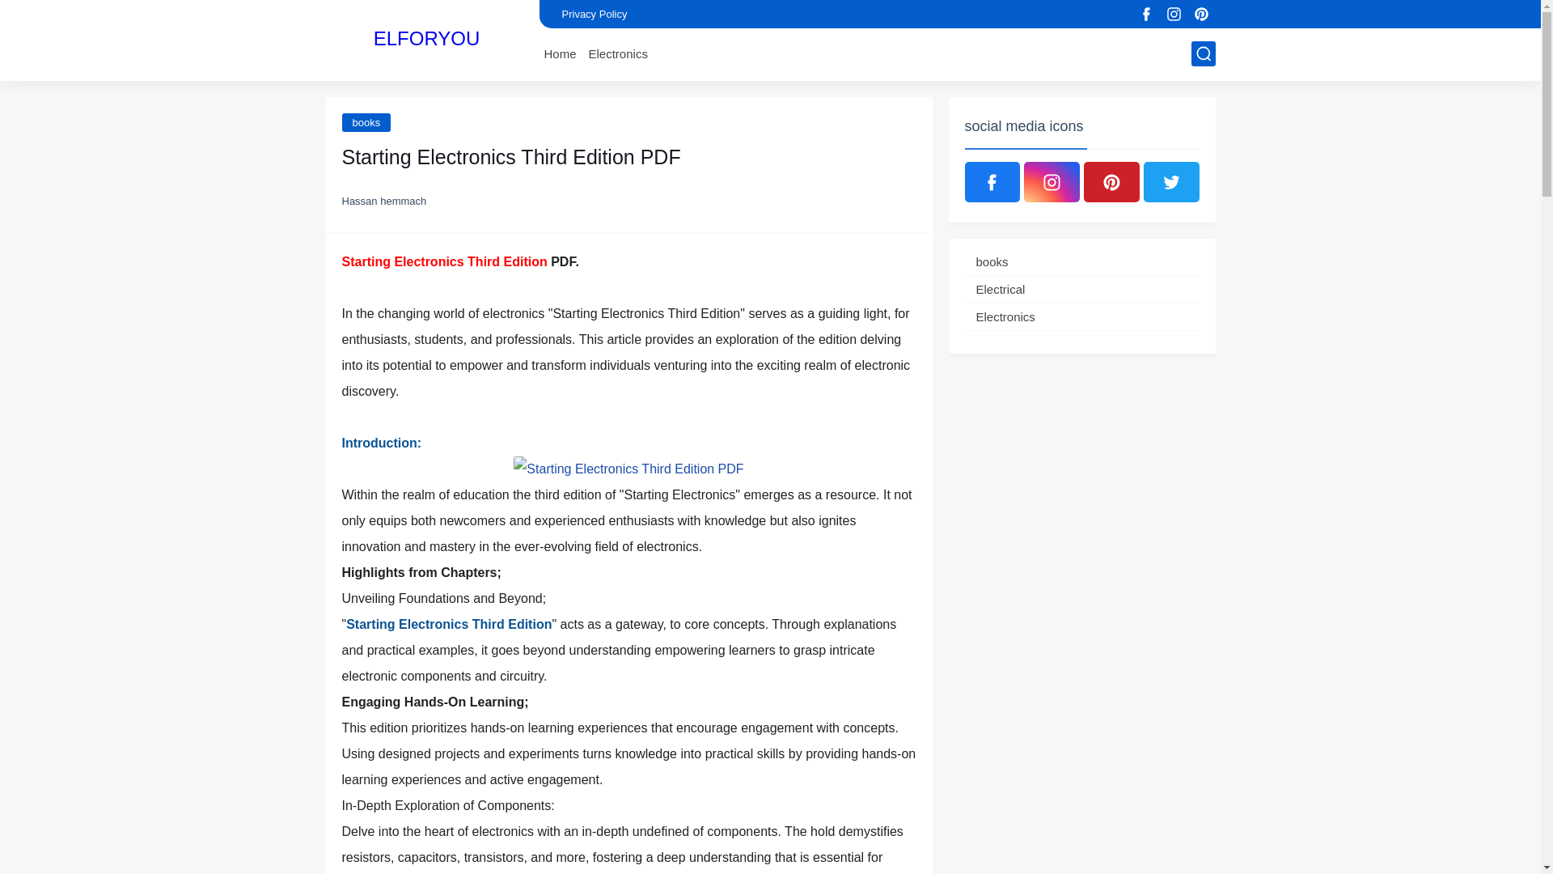  I want to click on Starting Electronics Third Edition, so click(628, 469).